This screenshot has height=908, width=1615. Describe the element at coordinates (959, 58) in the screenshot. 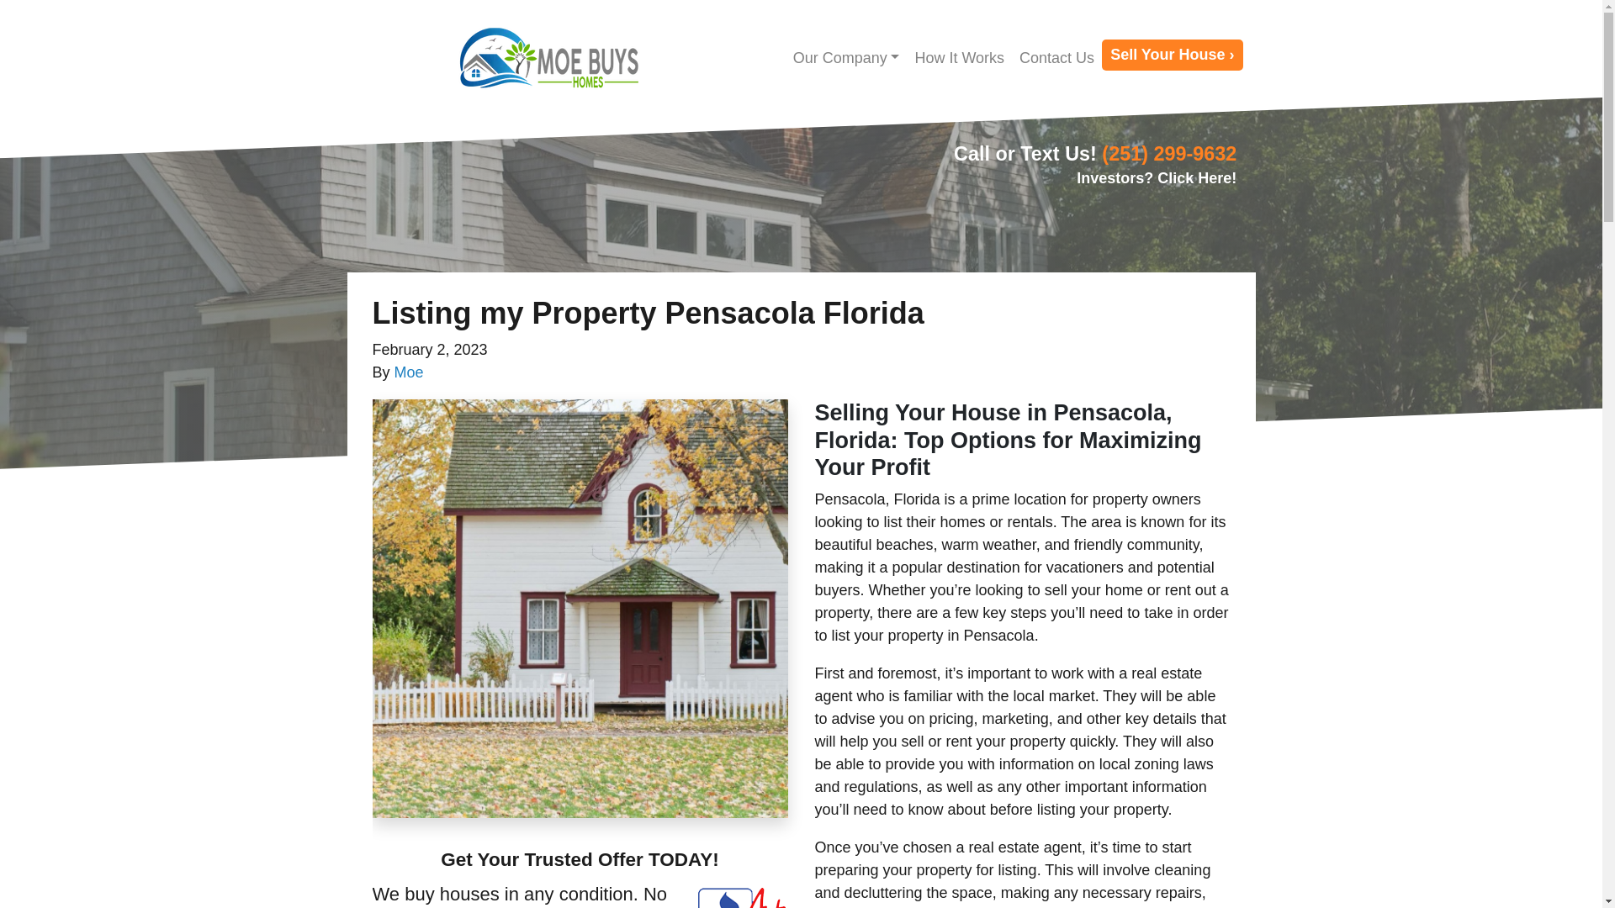

I see `How It Works` at that location.